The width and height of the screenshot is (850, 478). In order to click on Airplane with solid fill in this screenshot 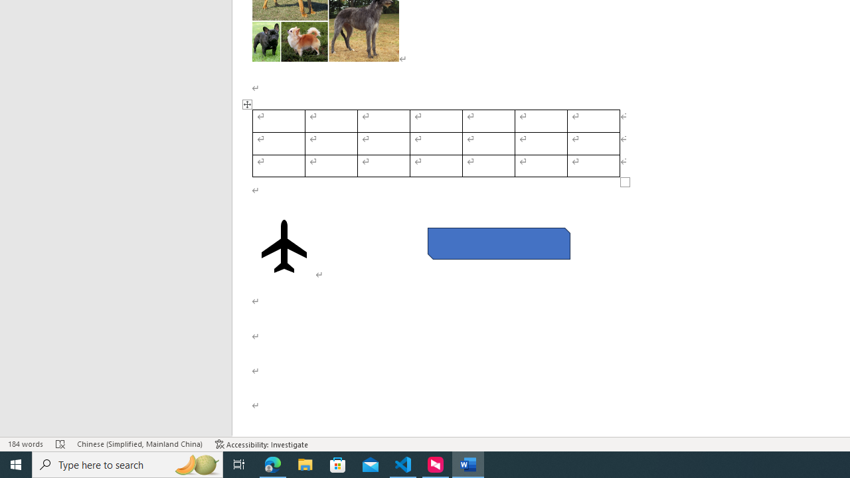, I will do `click(284, 246)`.